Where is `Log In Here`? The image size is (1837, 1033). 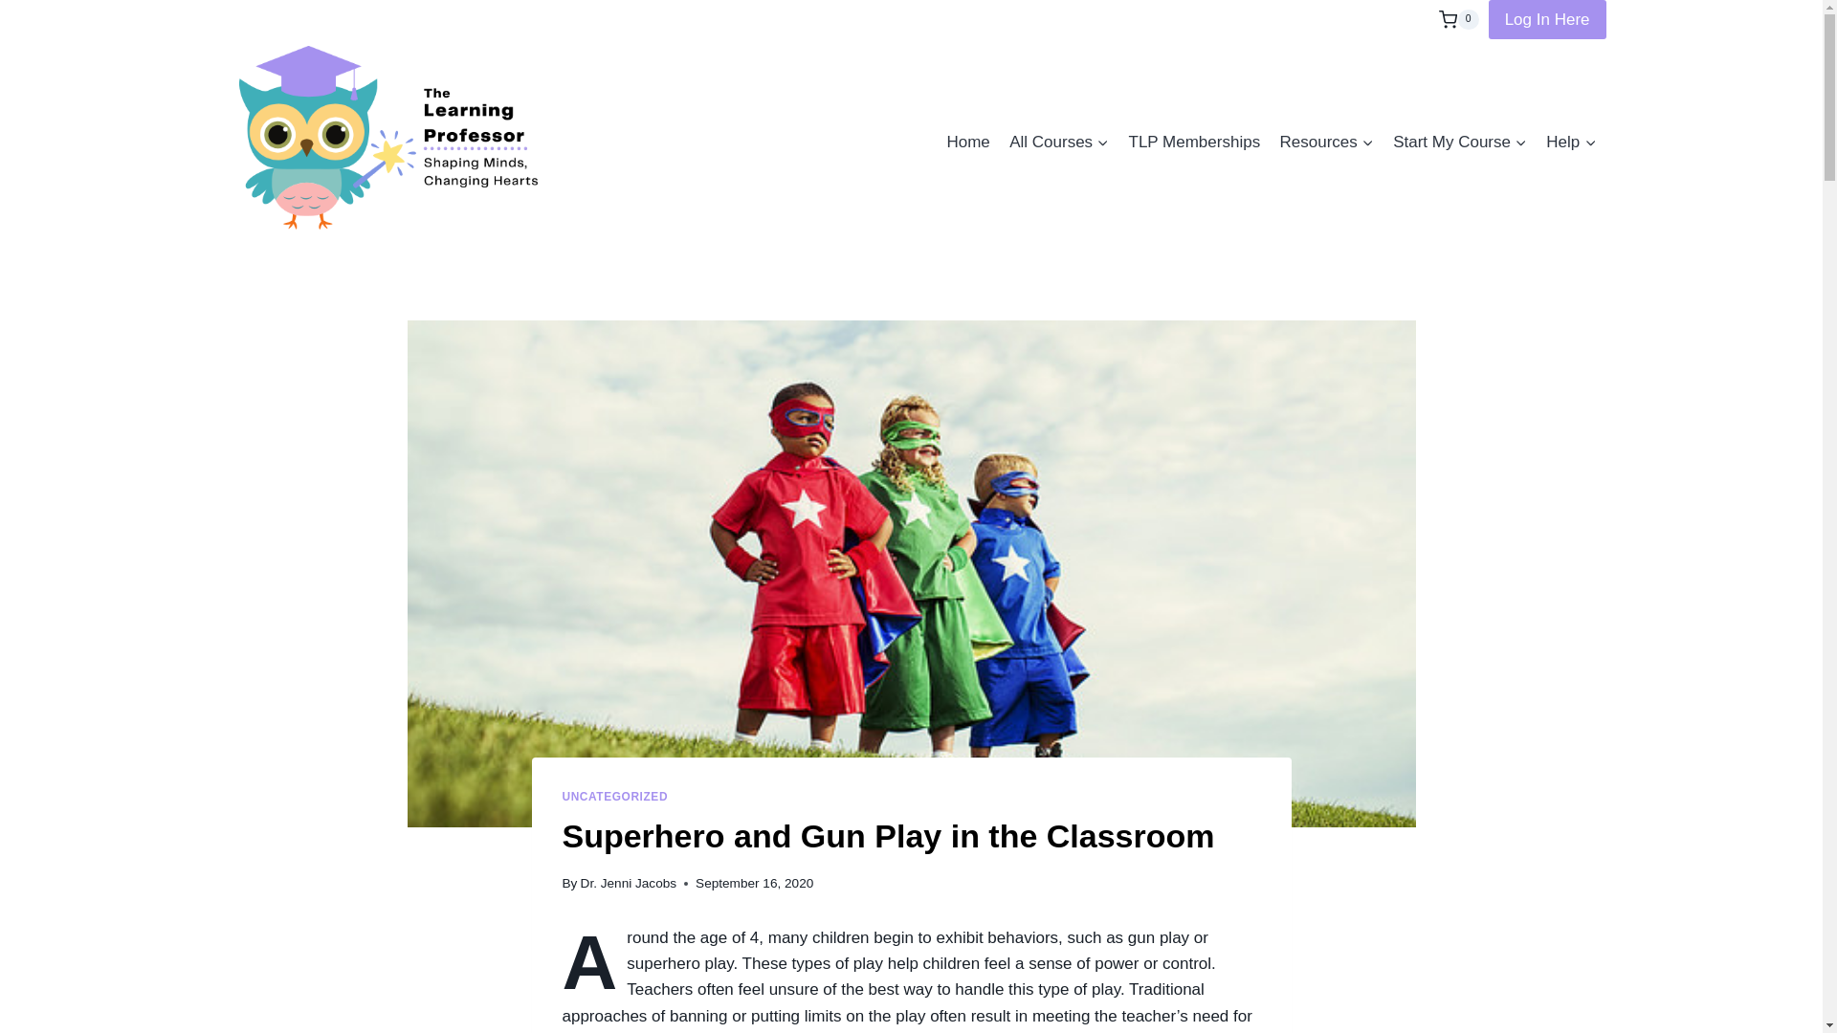
Log In Here is located at coordinates (1546, 19).